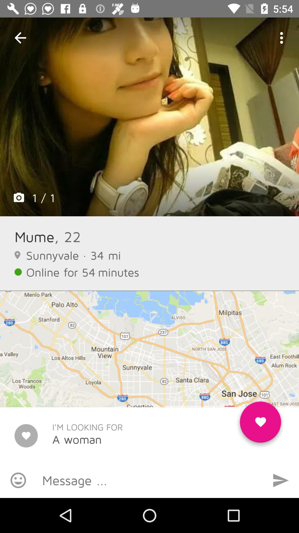 Image resolution: width=299 pixels, height=533 pixels. Describe the element at coordinates (149, 117) in the screenshot. I see `view photo` at that location.